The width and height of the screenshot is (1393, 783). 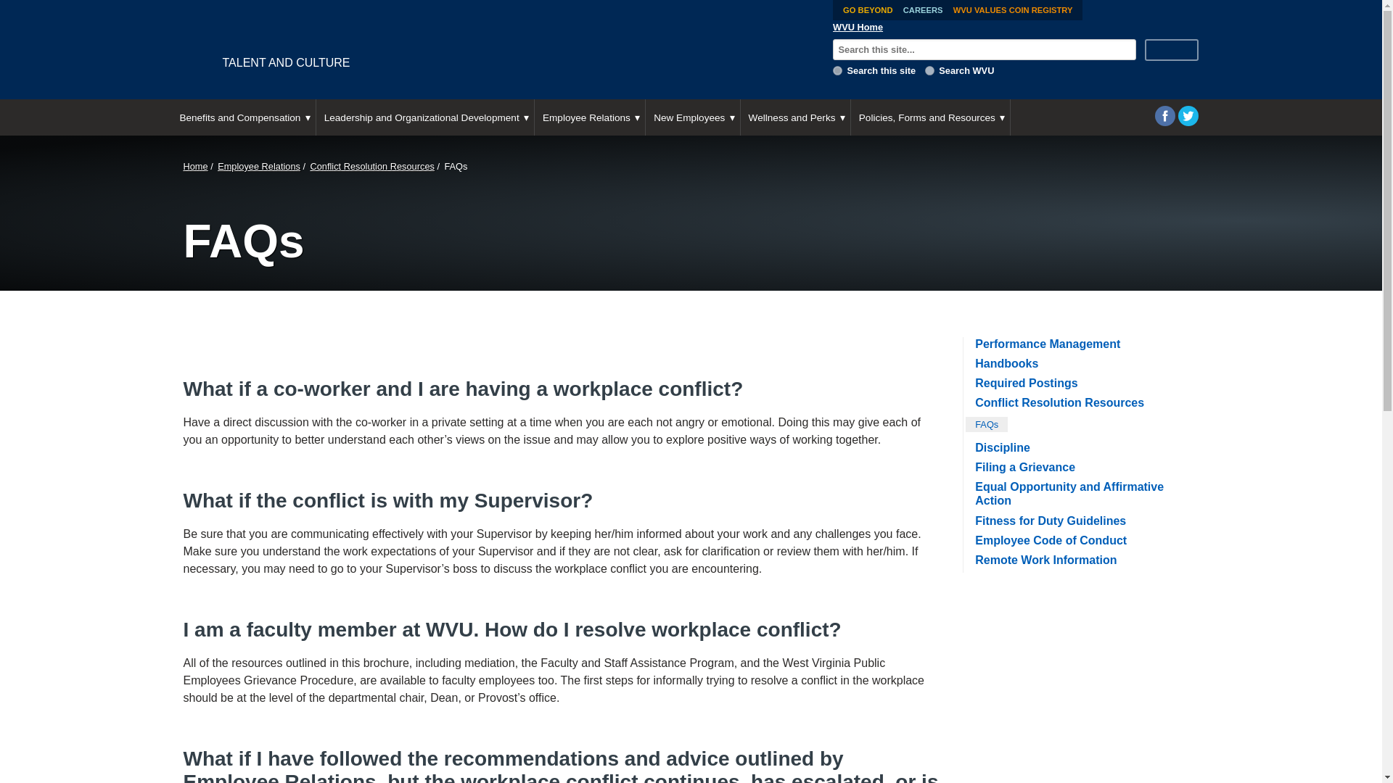 I want to click on Benefits and Compensation, so click(x=242, y=117).